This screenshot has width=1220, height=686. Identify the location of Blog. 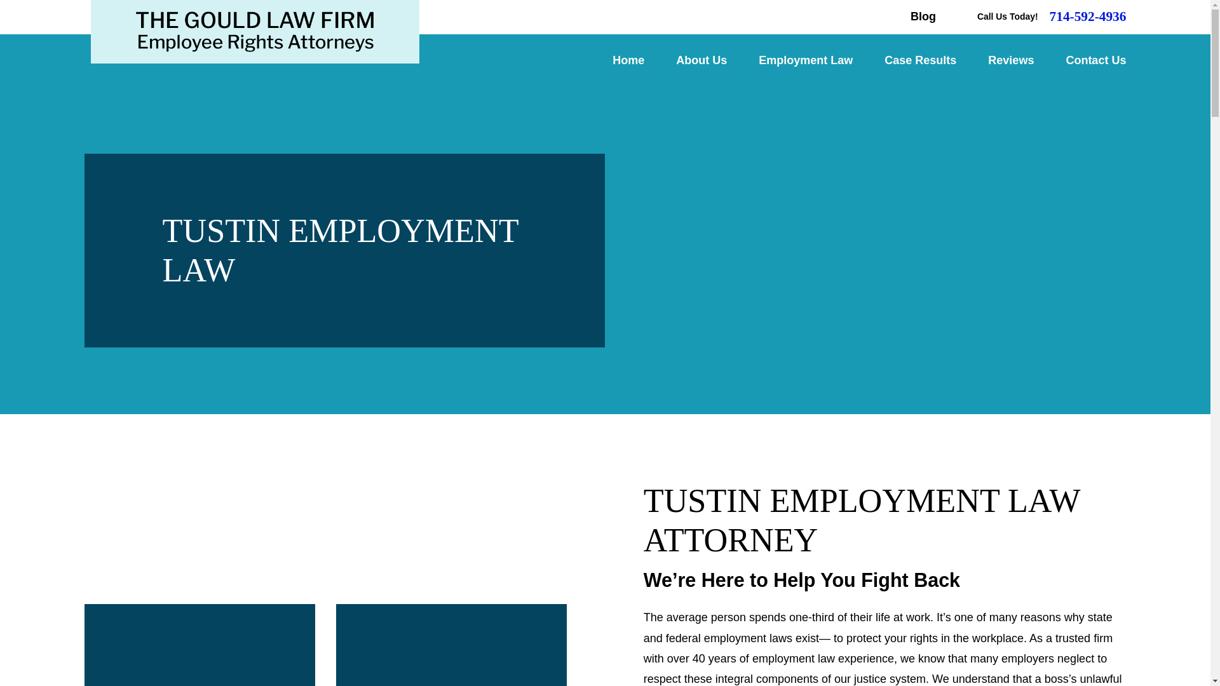
(923, 17).